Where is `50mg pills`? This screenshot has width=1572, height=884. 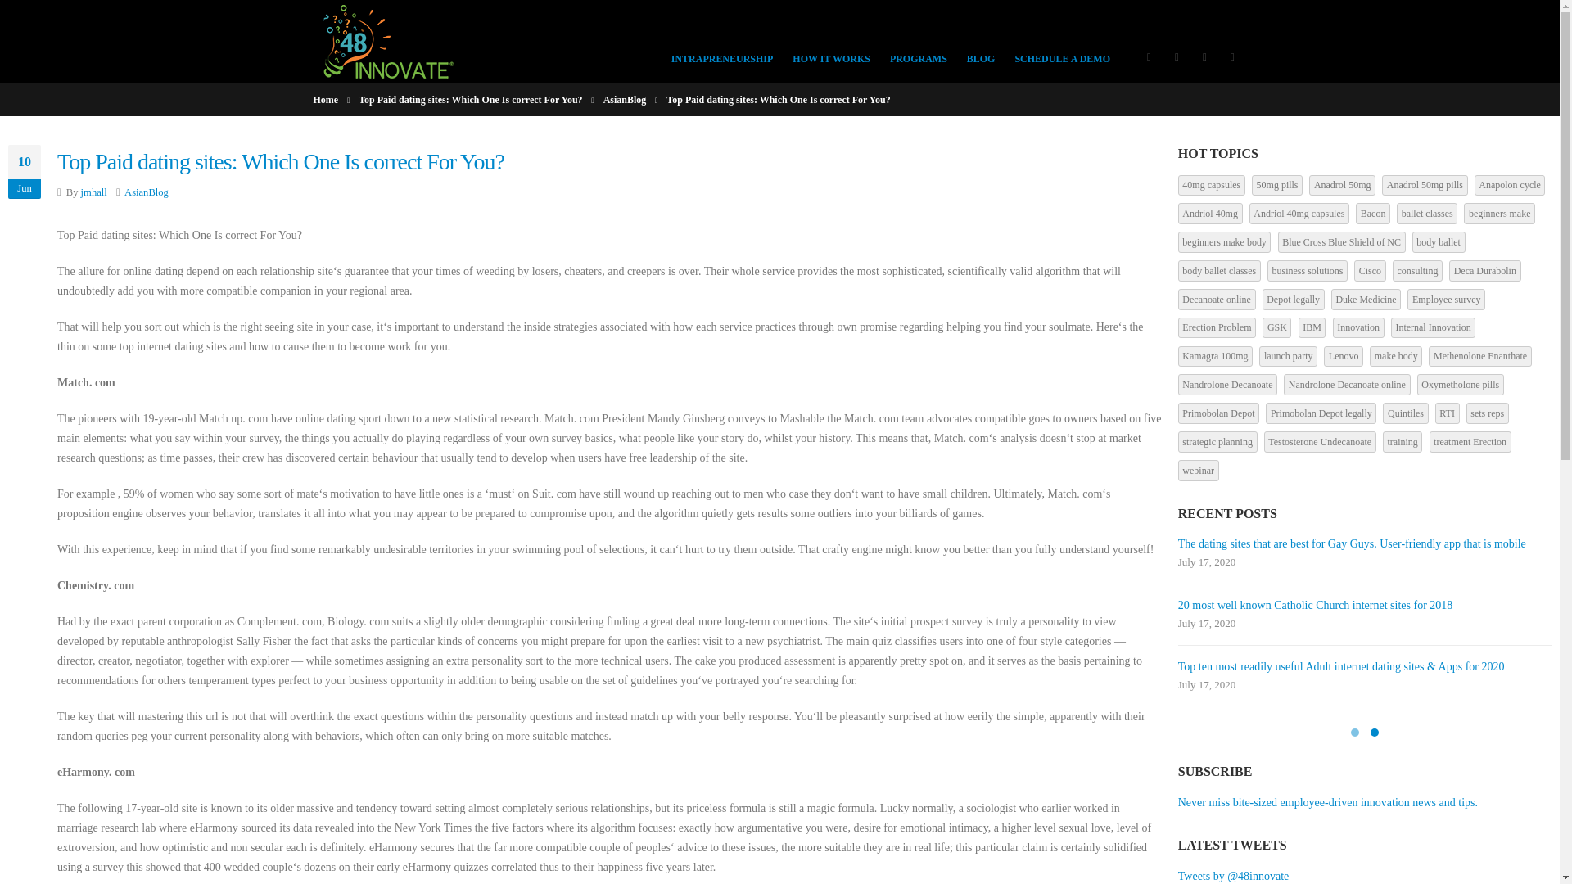 50mg pills is located at coordinates (1277, 185).